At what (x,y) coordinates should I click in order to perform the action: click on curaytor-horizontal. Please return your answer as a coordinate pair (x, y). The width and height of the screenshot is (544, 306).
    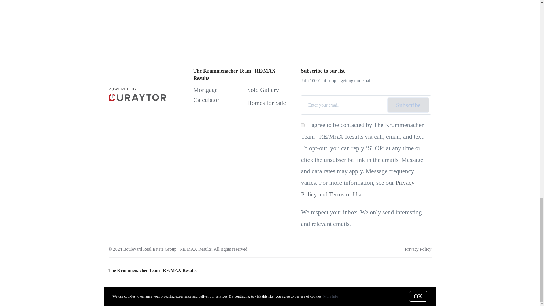
    Looking at the image, I should click on (137, 94).